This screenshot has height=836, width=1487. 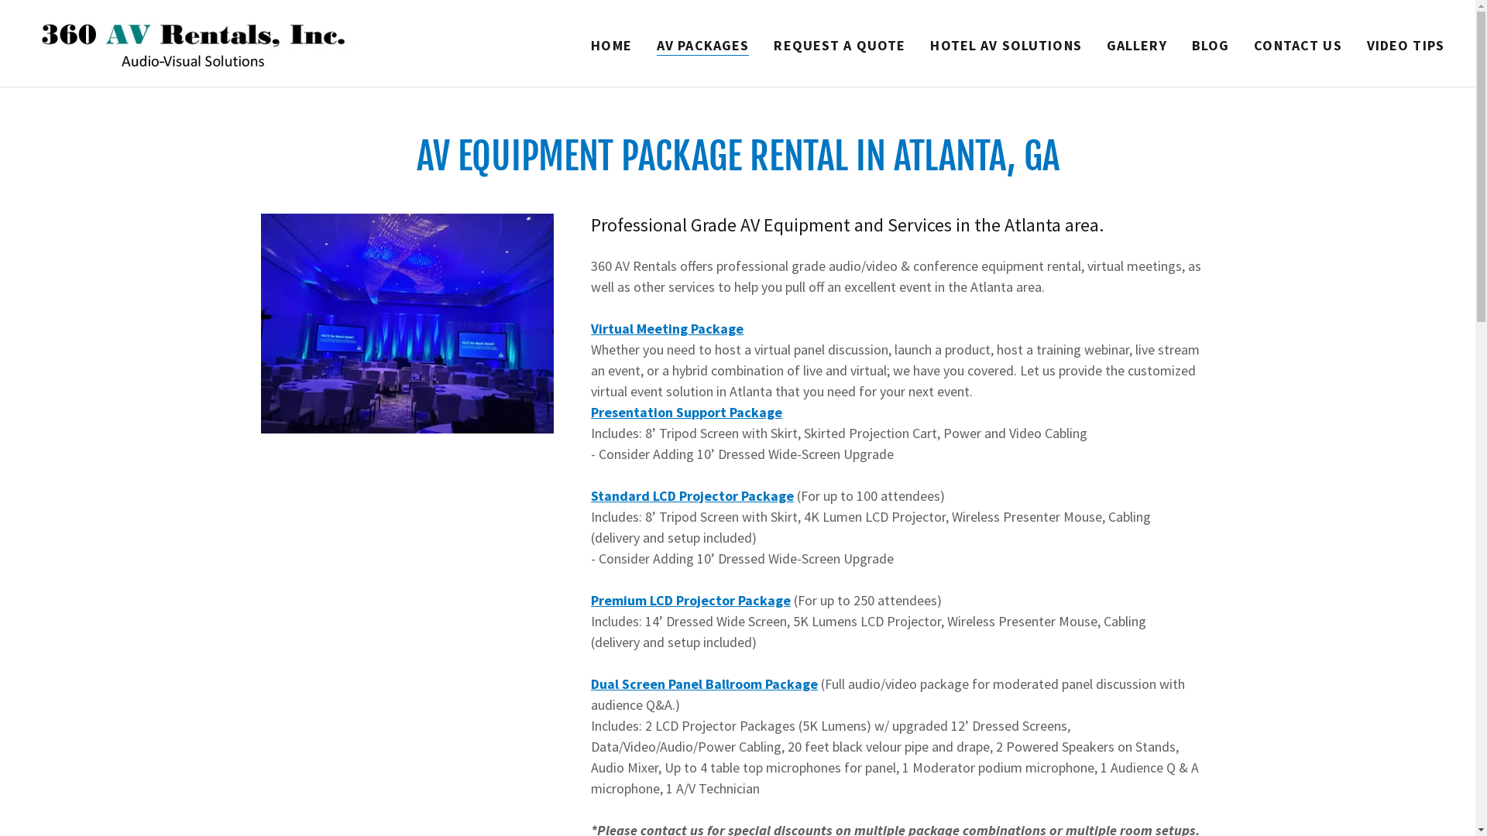 What do you see at coordinates (209, 42) in the screenshot?
I see `360 AV Rentals` at bounding box center [209, 42].